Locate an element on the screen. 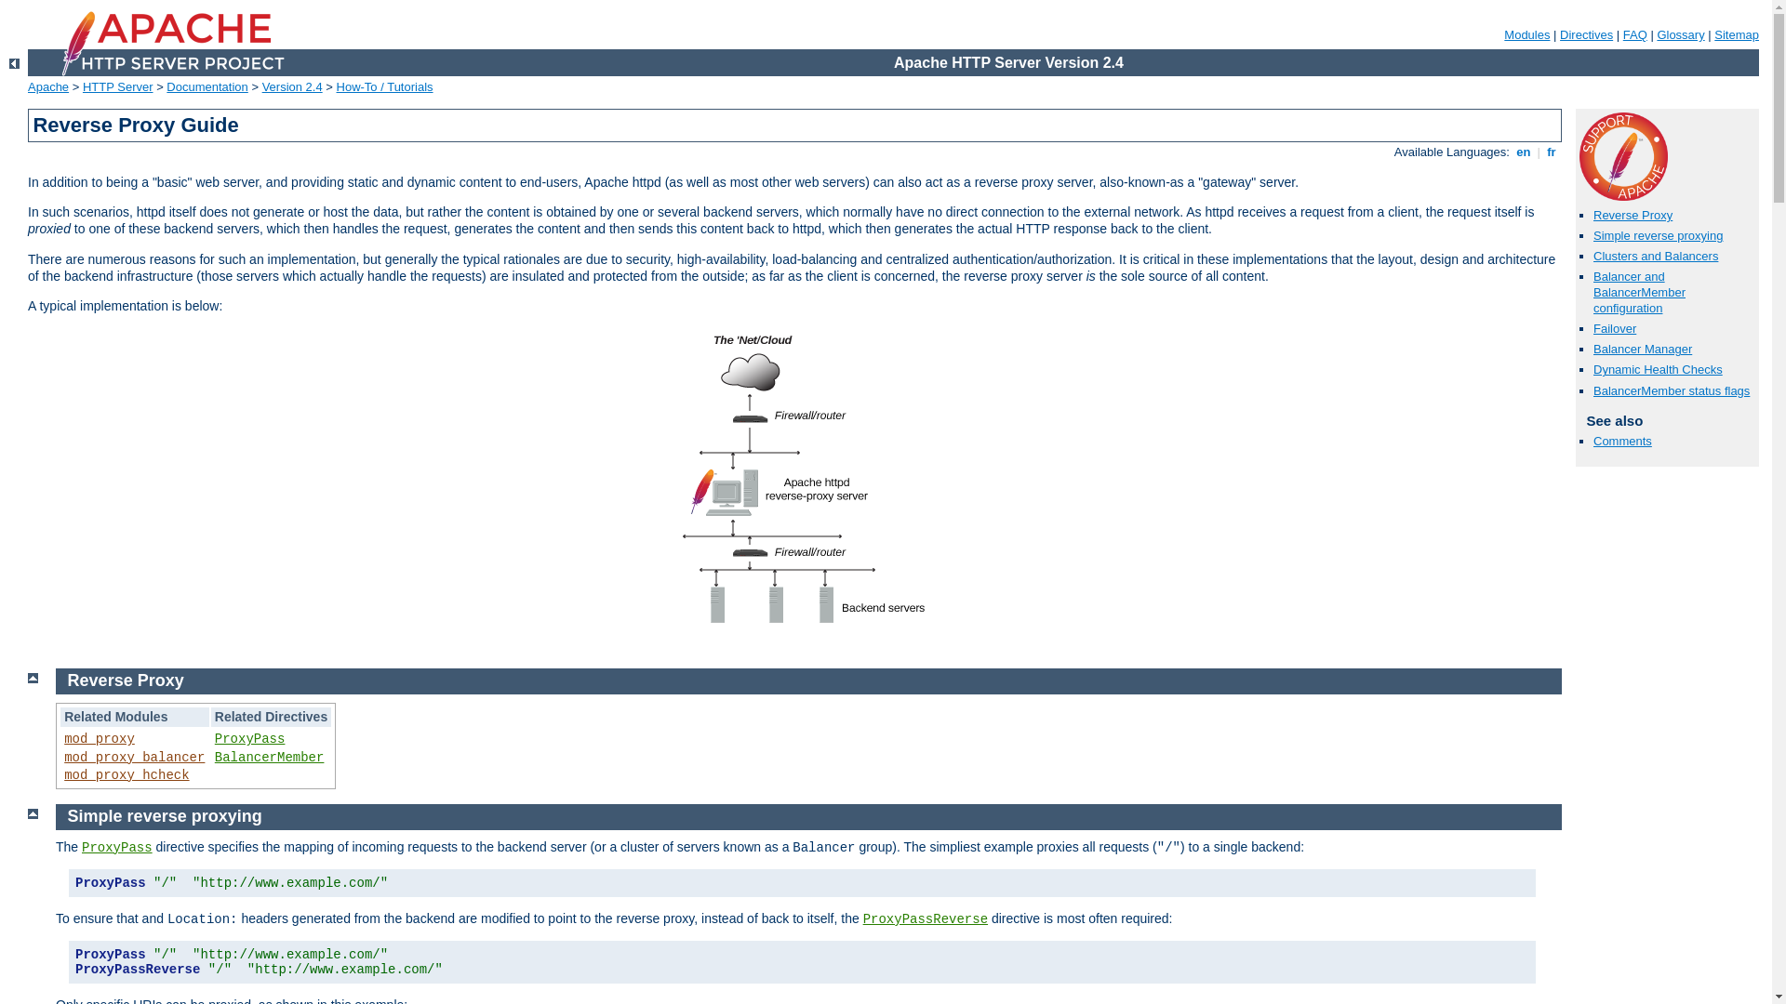  Documentation is located at coordinates (207, 87).